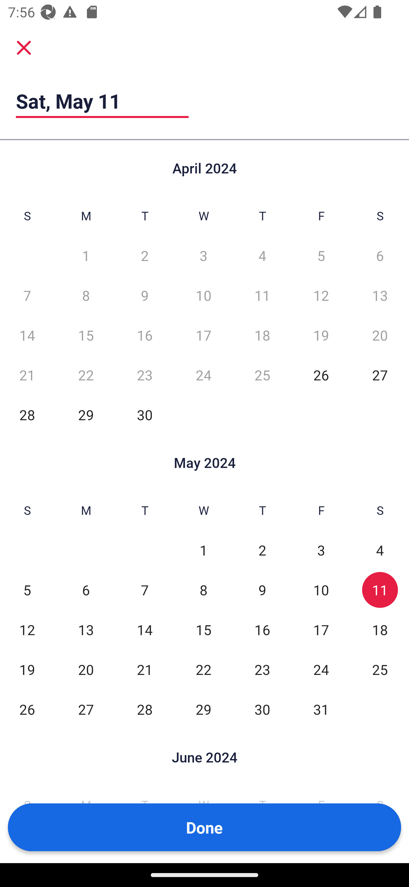 This screenshot has width=409, height=887. I want to click on 18 Sat, May 18, Not Selected, so click(380, 629).